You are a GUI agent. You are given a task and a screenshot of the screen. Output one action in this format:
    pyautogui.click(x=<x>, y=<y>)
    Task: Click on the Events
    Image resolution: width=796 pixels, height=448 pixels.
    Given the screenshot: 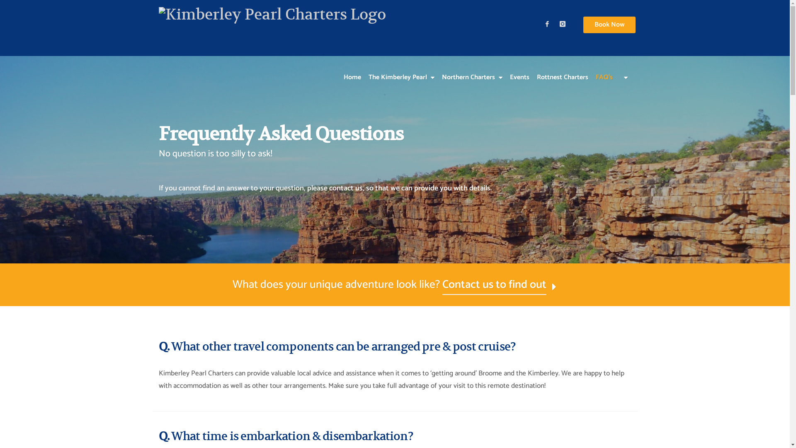 What is the action you would take?
    pyautogui.click(x=519, y=69)
    